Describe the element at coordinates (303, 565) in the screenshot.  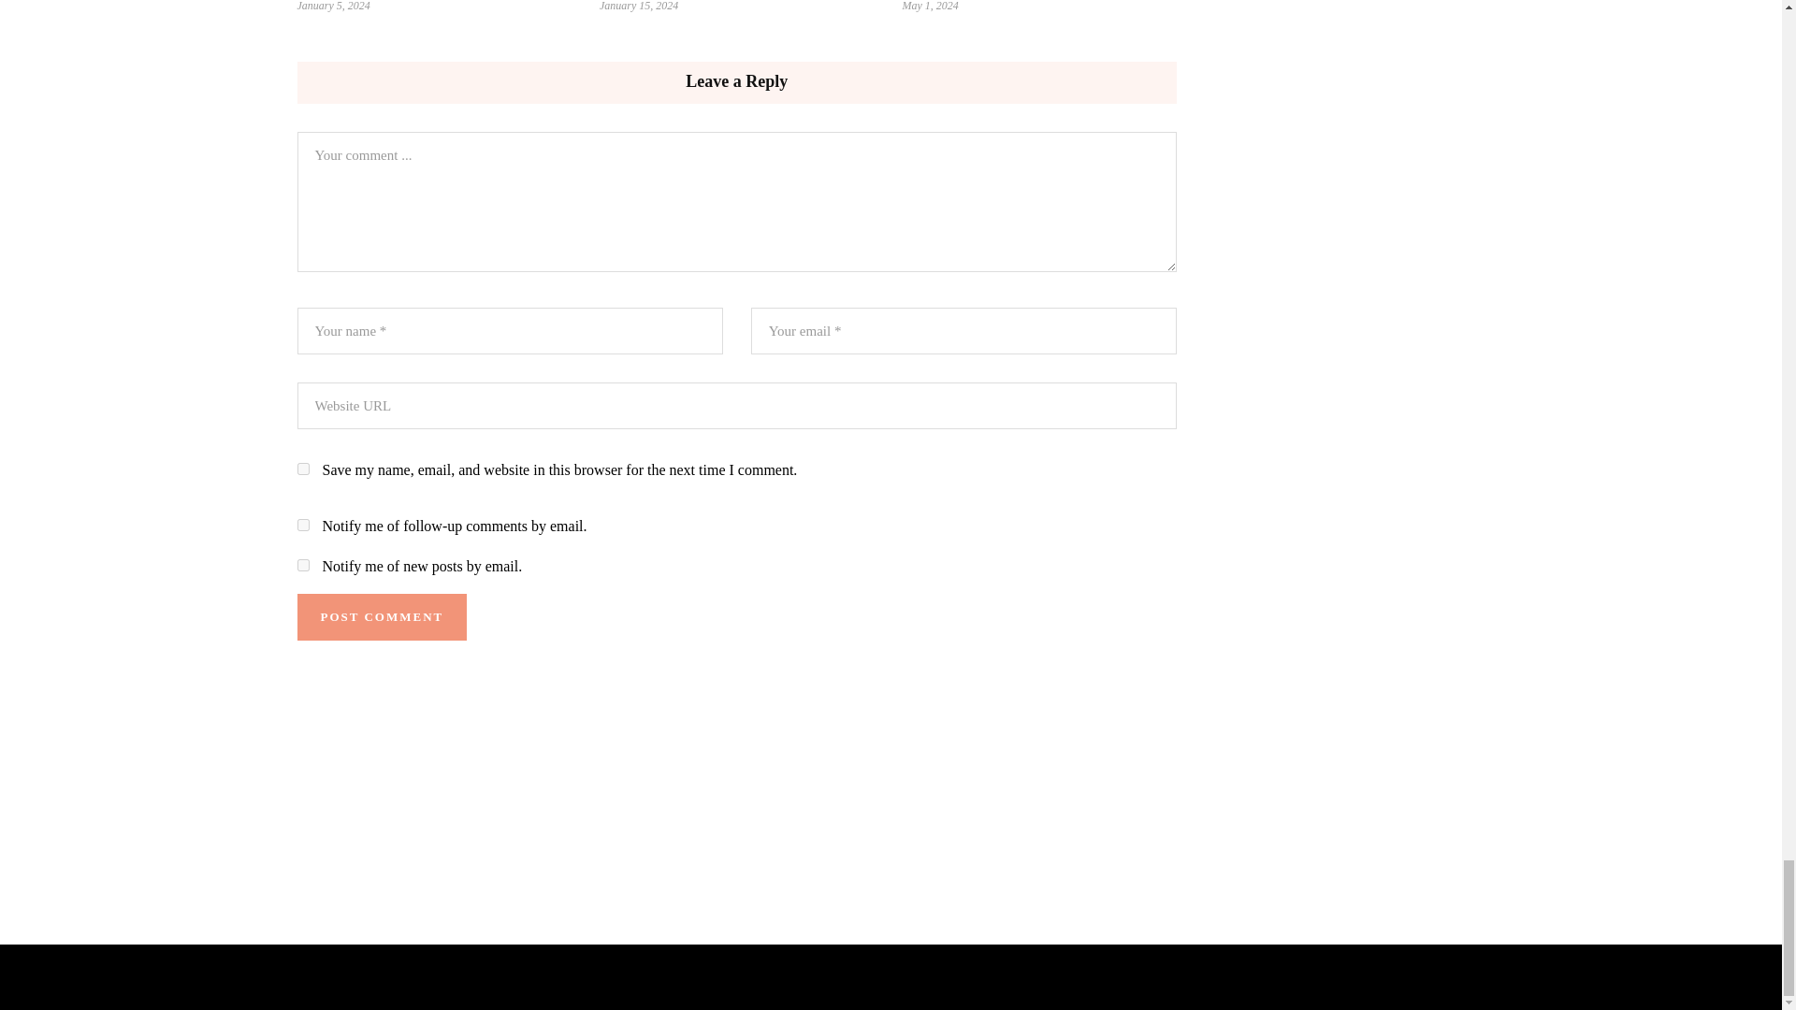
I see `subscribe` at that location.